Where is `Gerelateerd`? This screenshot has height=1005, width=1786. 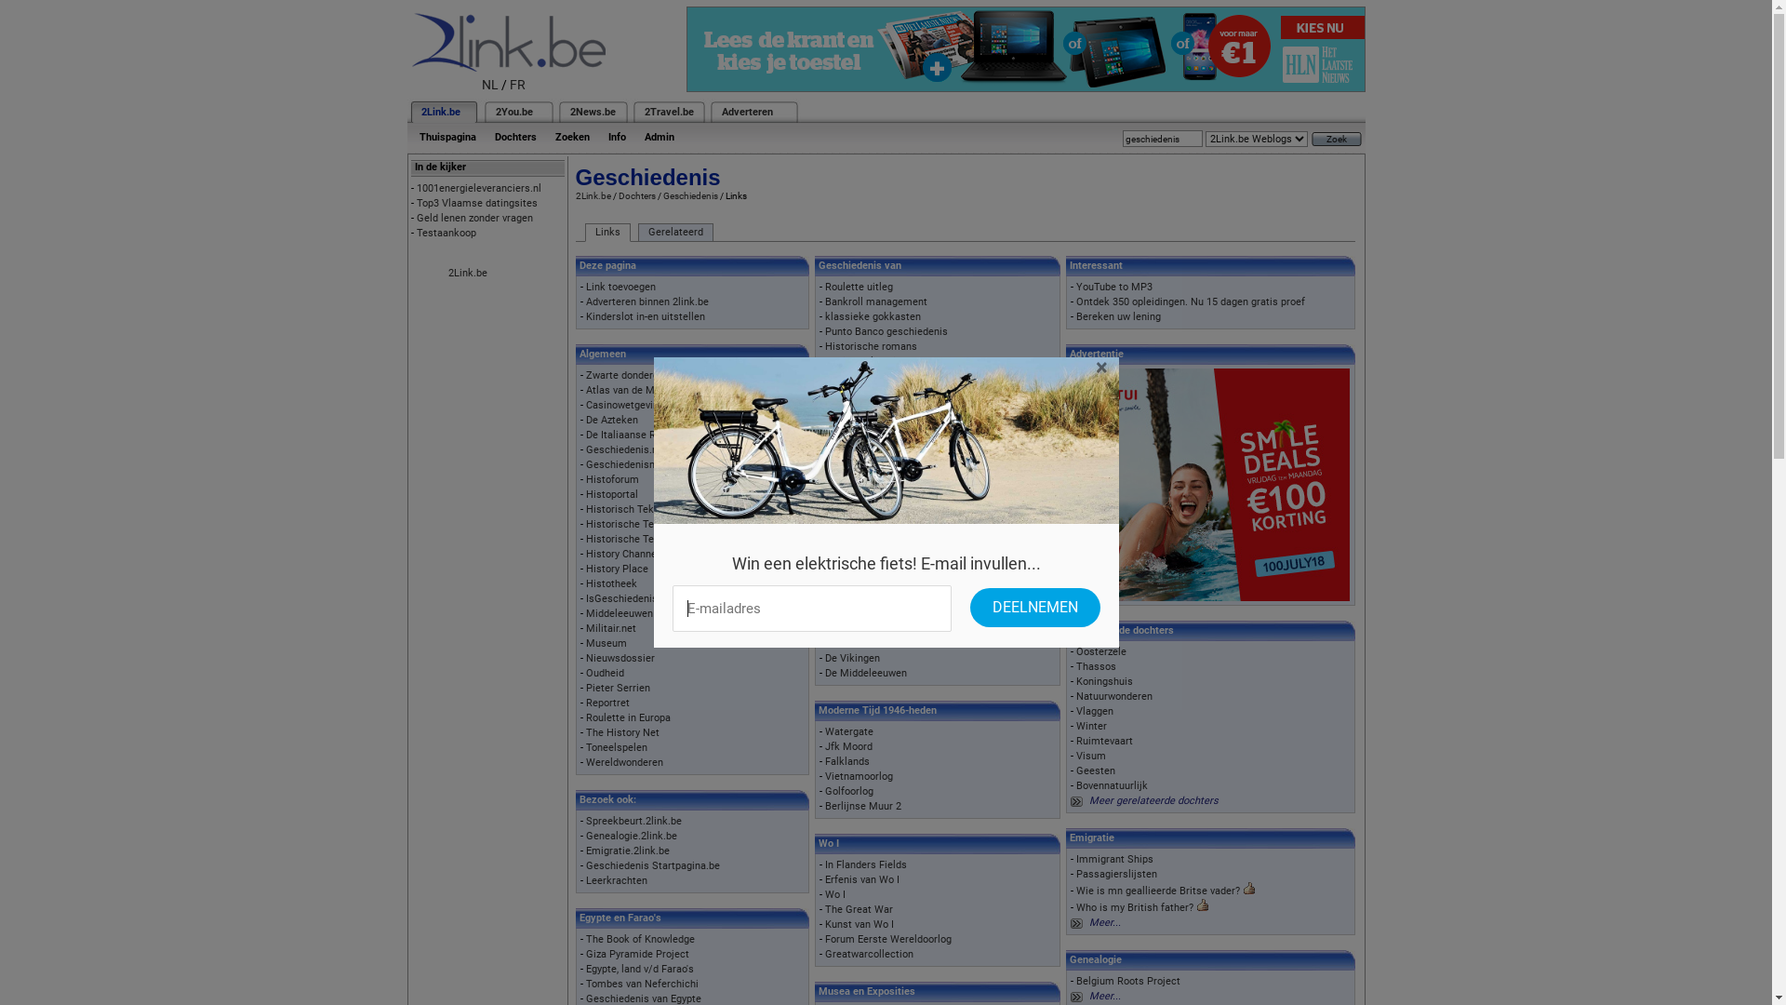 Gerelateerd is located at coordinates (675, 233).